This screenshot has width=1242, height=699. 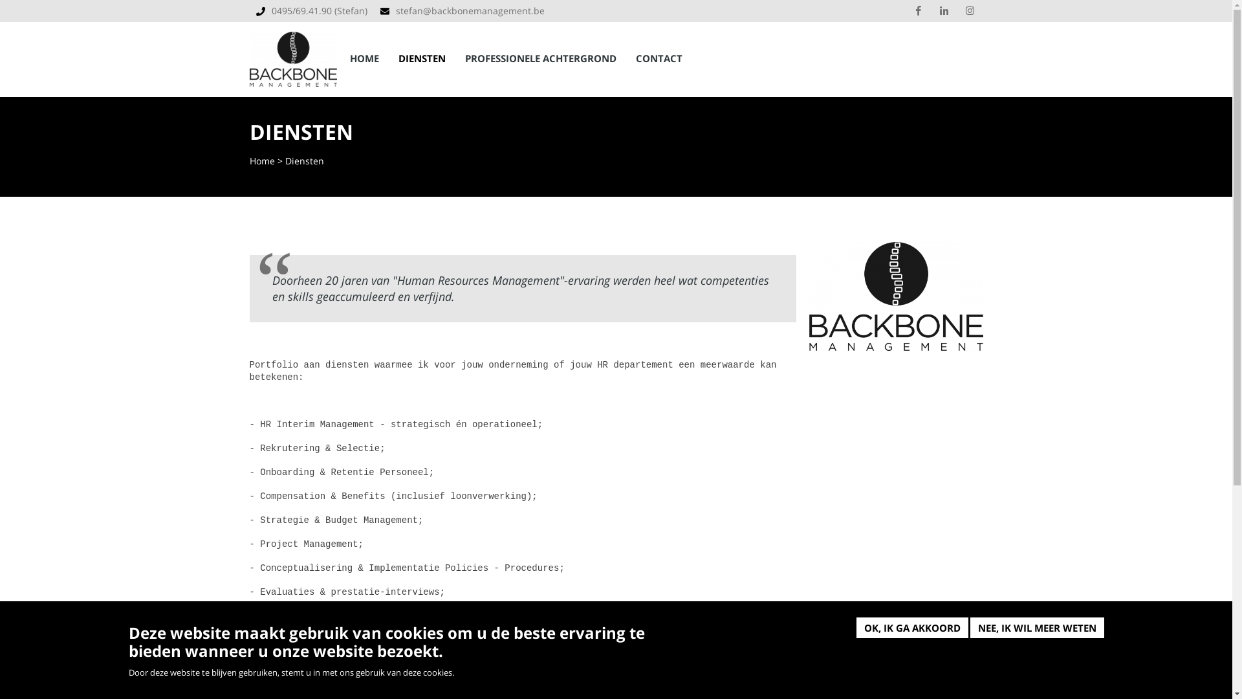 I want to click on linkedin, so click(x=944, y=11).